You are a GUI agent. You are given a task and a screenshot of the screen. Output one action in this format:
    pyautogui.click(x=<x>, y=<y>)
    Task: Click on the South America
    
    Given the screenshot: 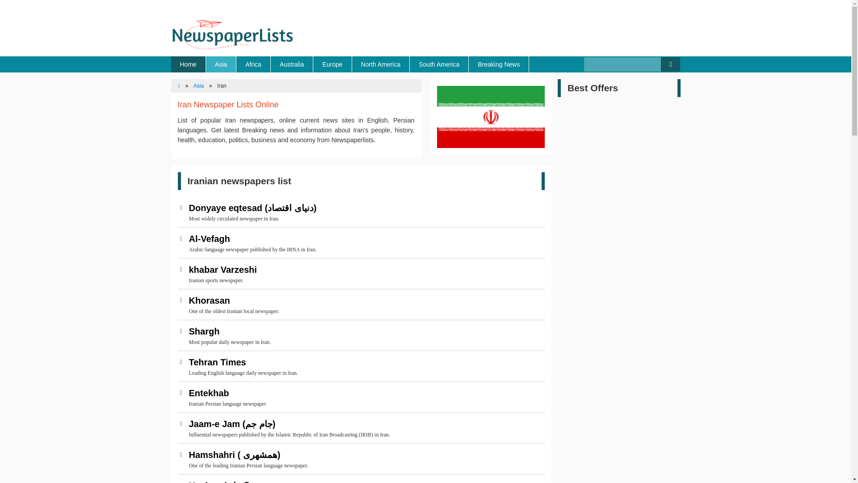 What is the action you would take?
    pyautogui.click(x=439, y=64)
    